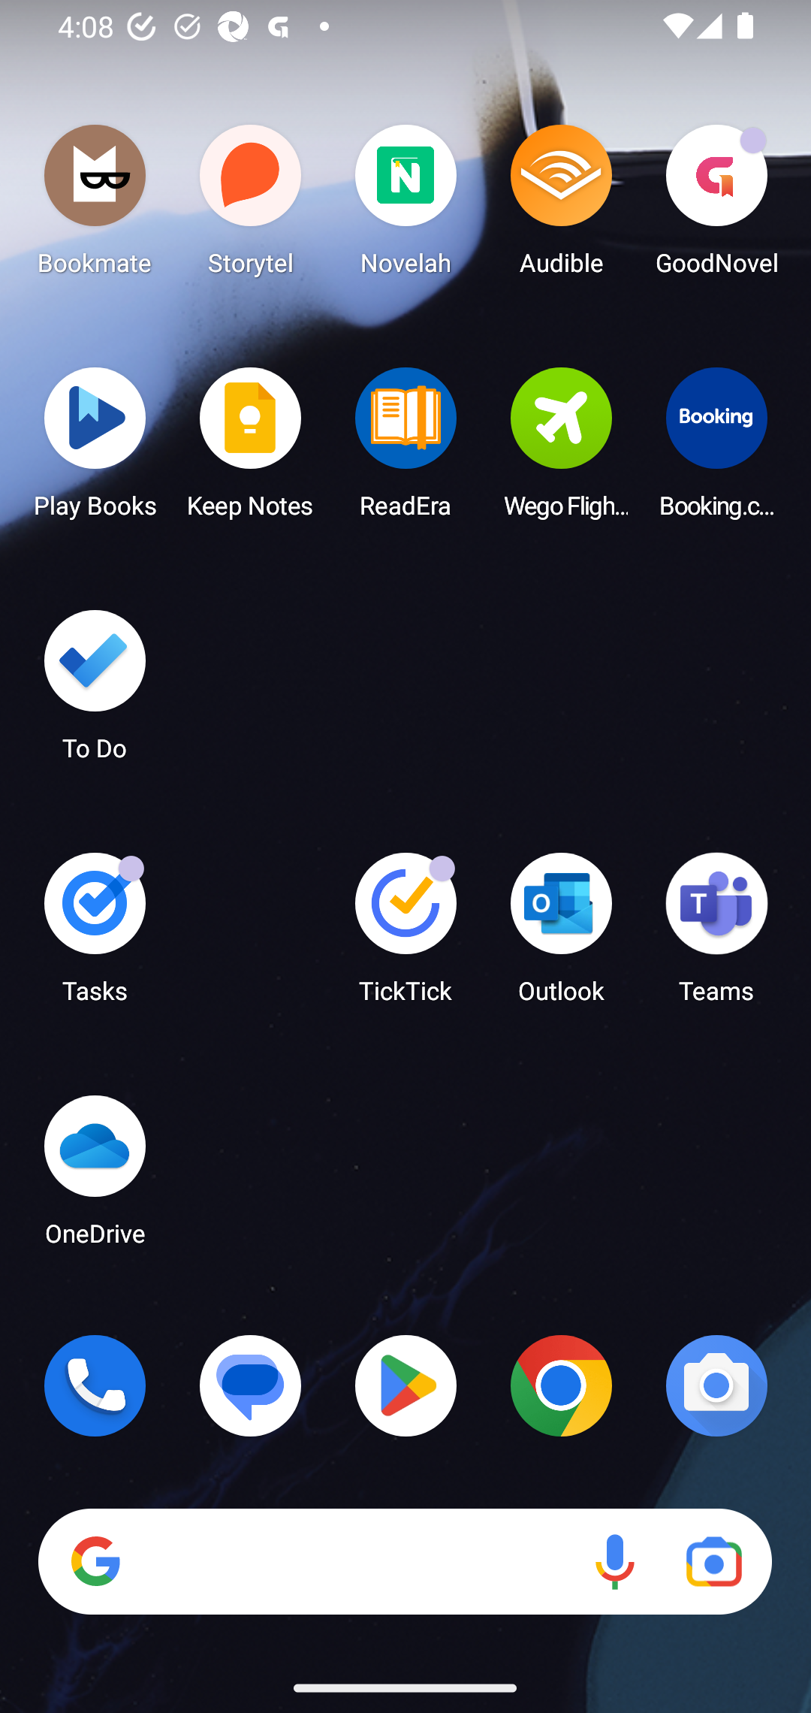 The width and height of the screenshot is (811, 1713). What do you see at coordinates (95, 1385) in the screenshot?
I see `Phone` at bounding box center [95, 1385].